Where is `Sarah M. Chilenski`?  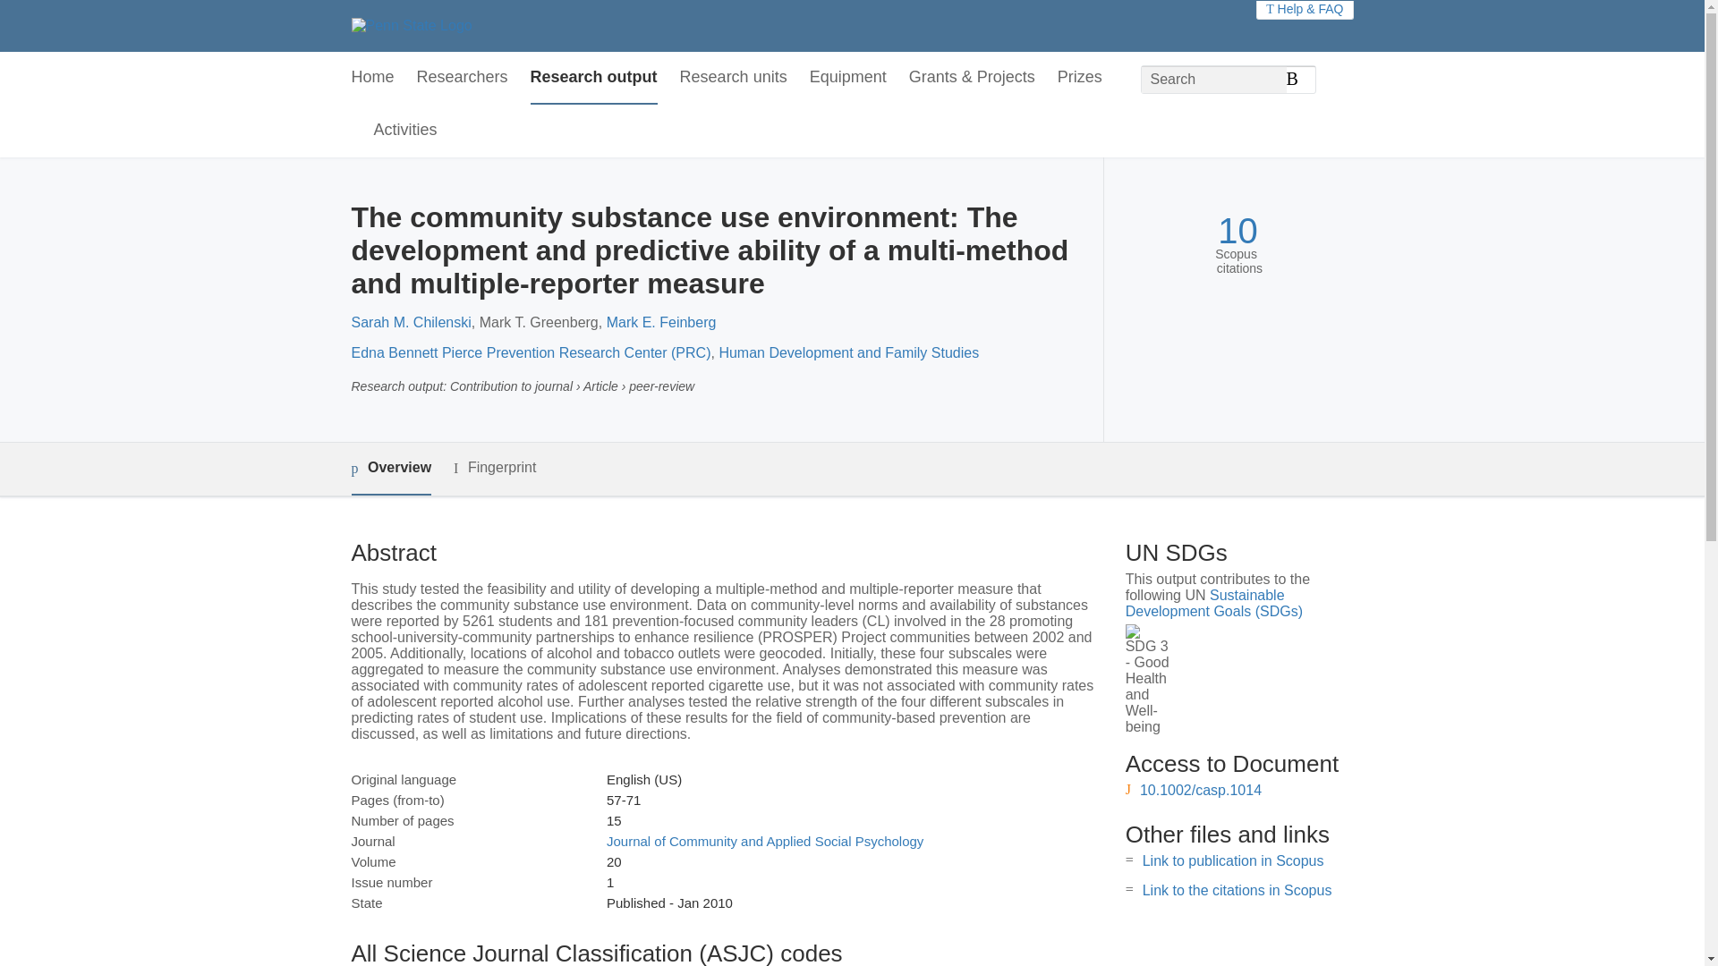
Sarah M. Chilenski is located at coordinates (410, 322).